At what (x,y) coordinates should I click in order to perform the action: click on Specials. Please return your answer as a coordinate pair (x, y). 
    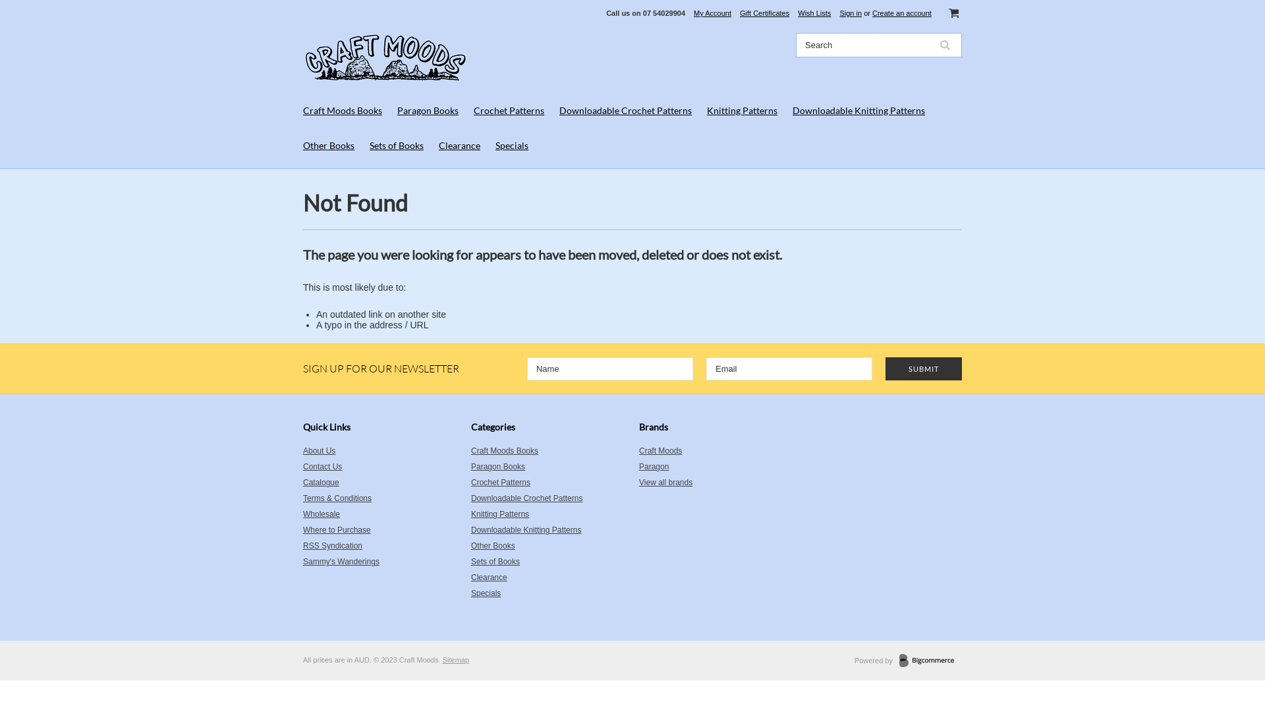
    Looking at the image, I should click on (548, 593).